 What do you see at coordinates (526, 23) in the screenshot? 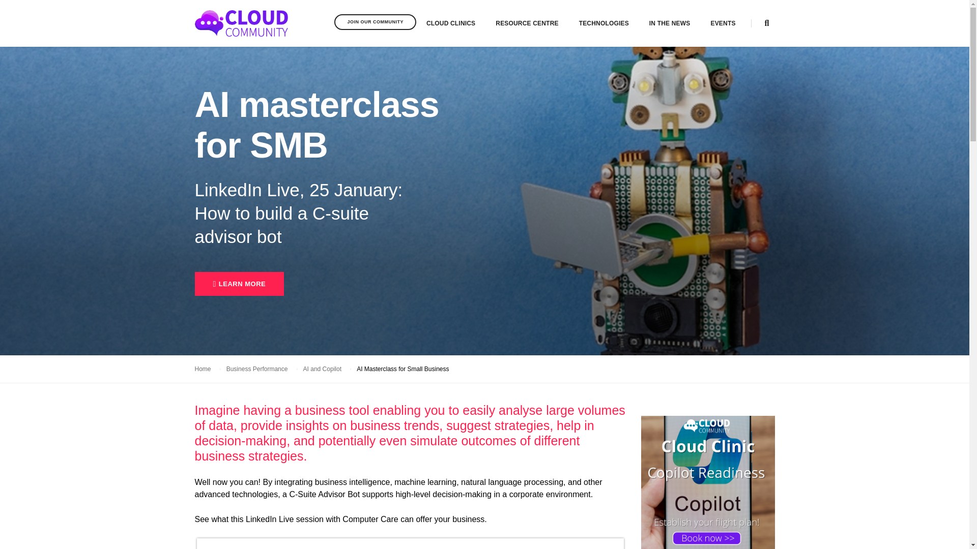
I see `RESOURCE CENTRE` at bounding box center [526, 23].